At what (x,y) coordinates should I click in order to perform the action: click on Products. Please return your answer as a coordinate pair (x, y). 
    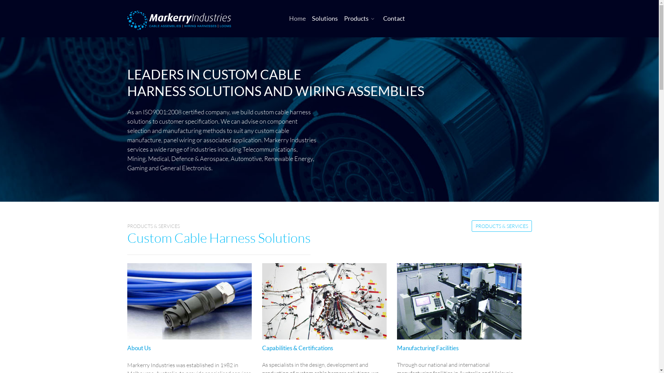
    Looking at the image, I should click on (360, 18).